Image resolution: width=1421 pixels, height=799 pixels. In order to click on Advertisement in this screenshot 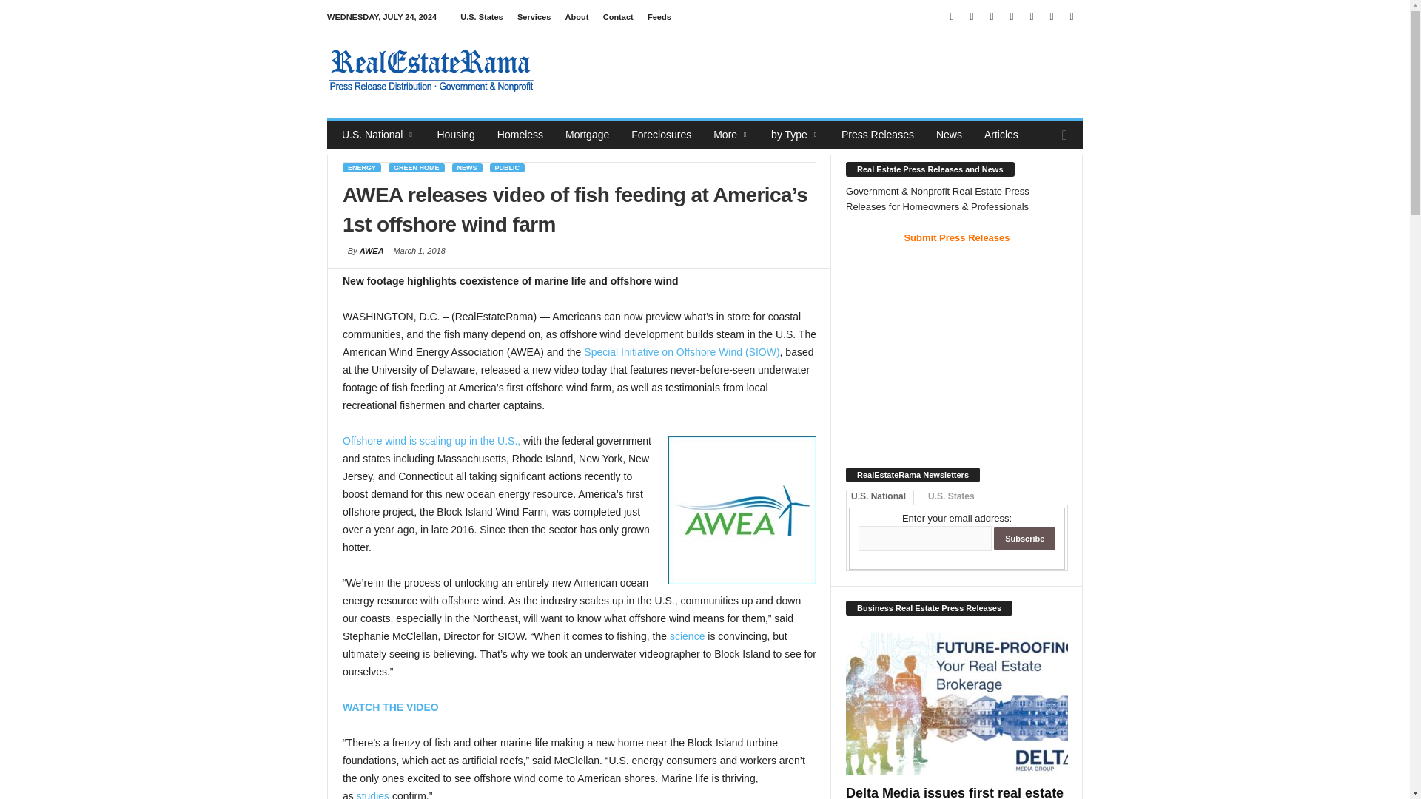, I will do `click(813, 70)`.